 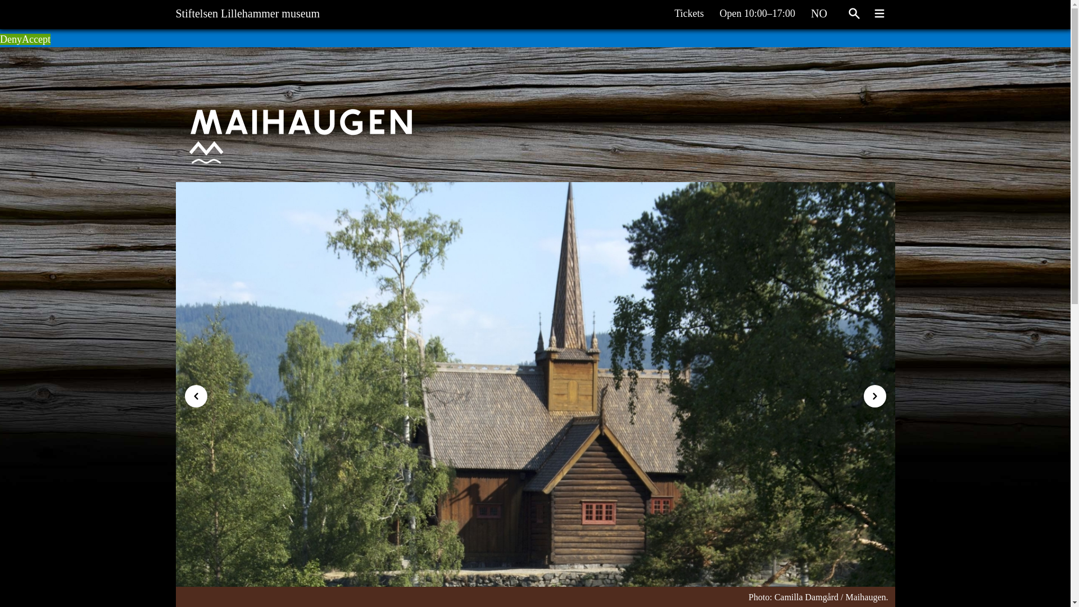 I want to click on NO, so click(x=822, y=10).